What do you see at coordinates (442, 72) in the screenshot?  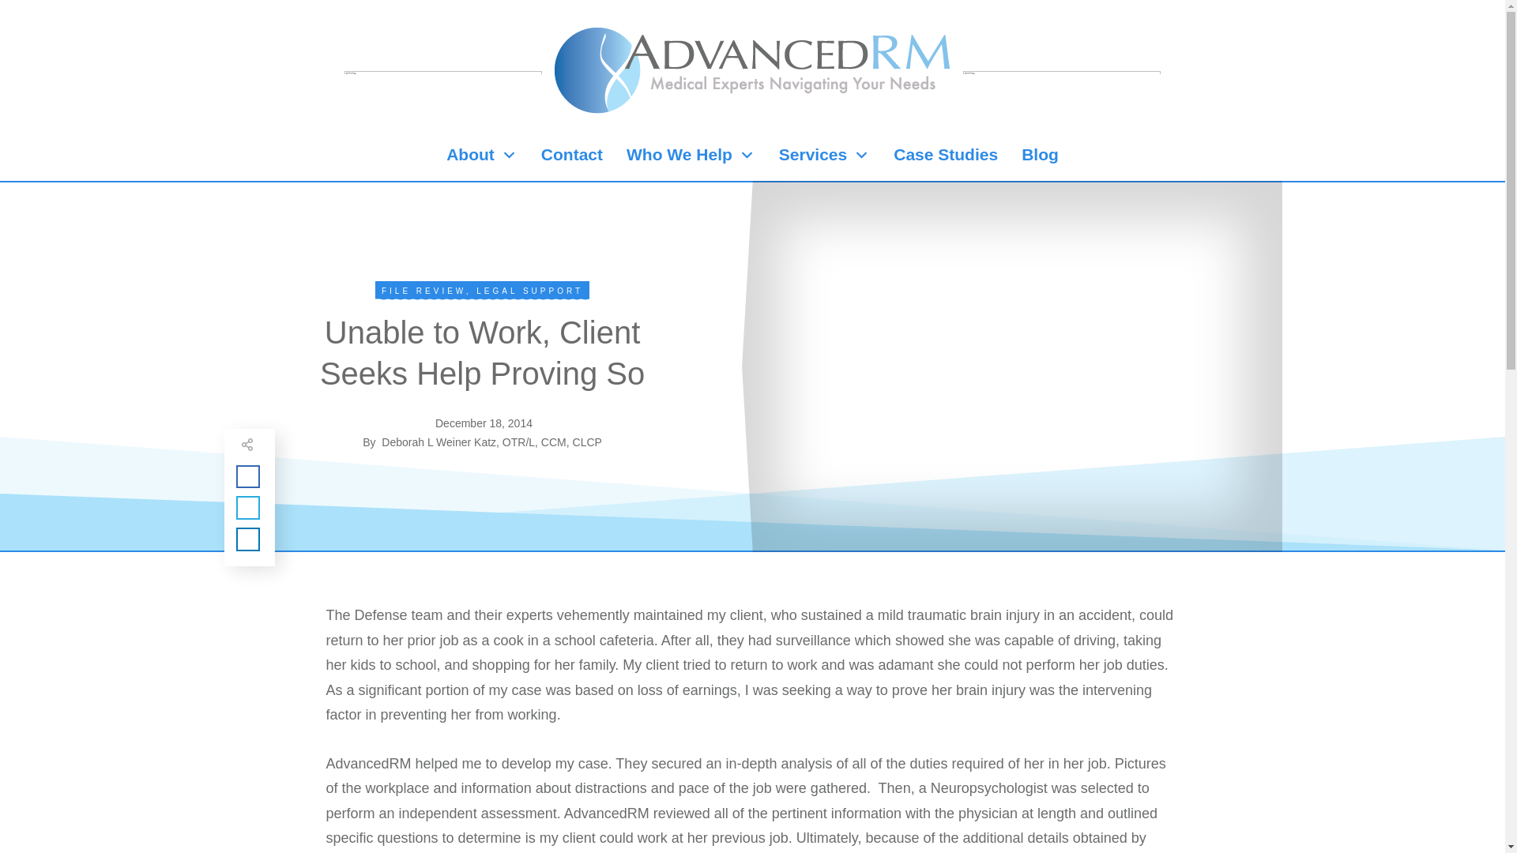 I see `Asset 5` at bounding box center [442, 72].